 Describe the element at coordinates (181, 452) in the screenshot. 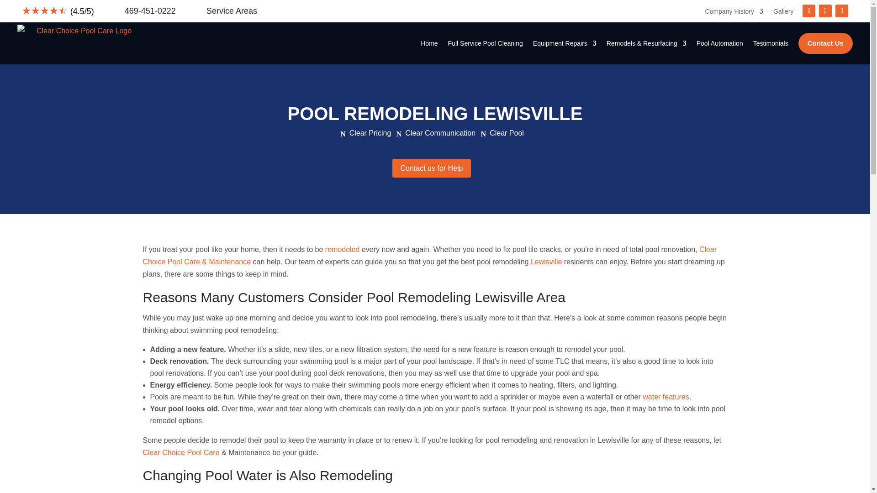

I see `Clear Choice Pool Care` at that location.